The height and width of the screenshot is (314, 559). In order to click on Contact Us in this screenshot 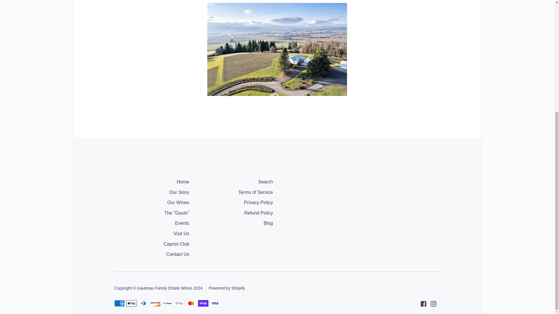, I will do `click(178, 255)`.